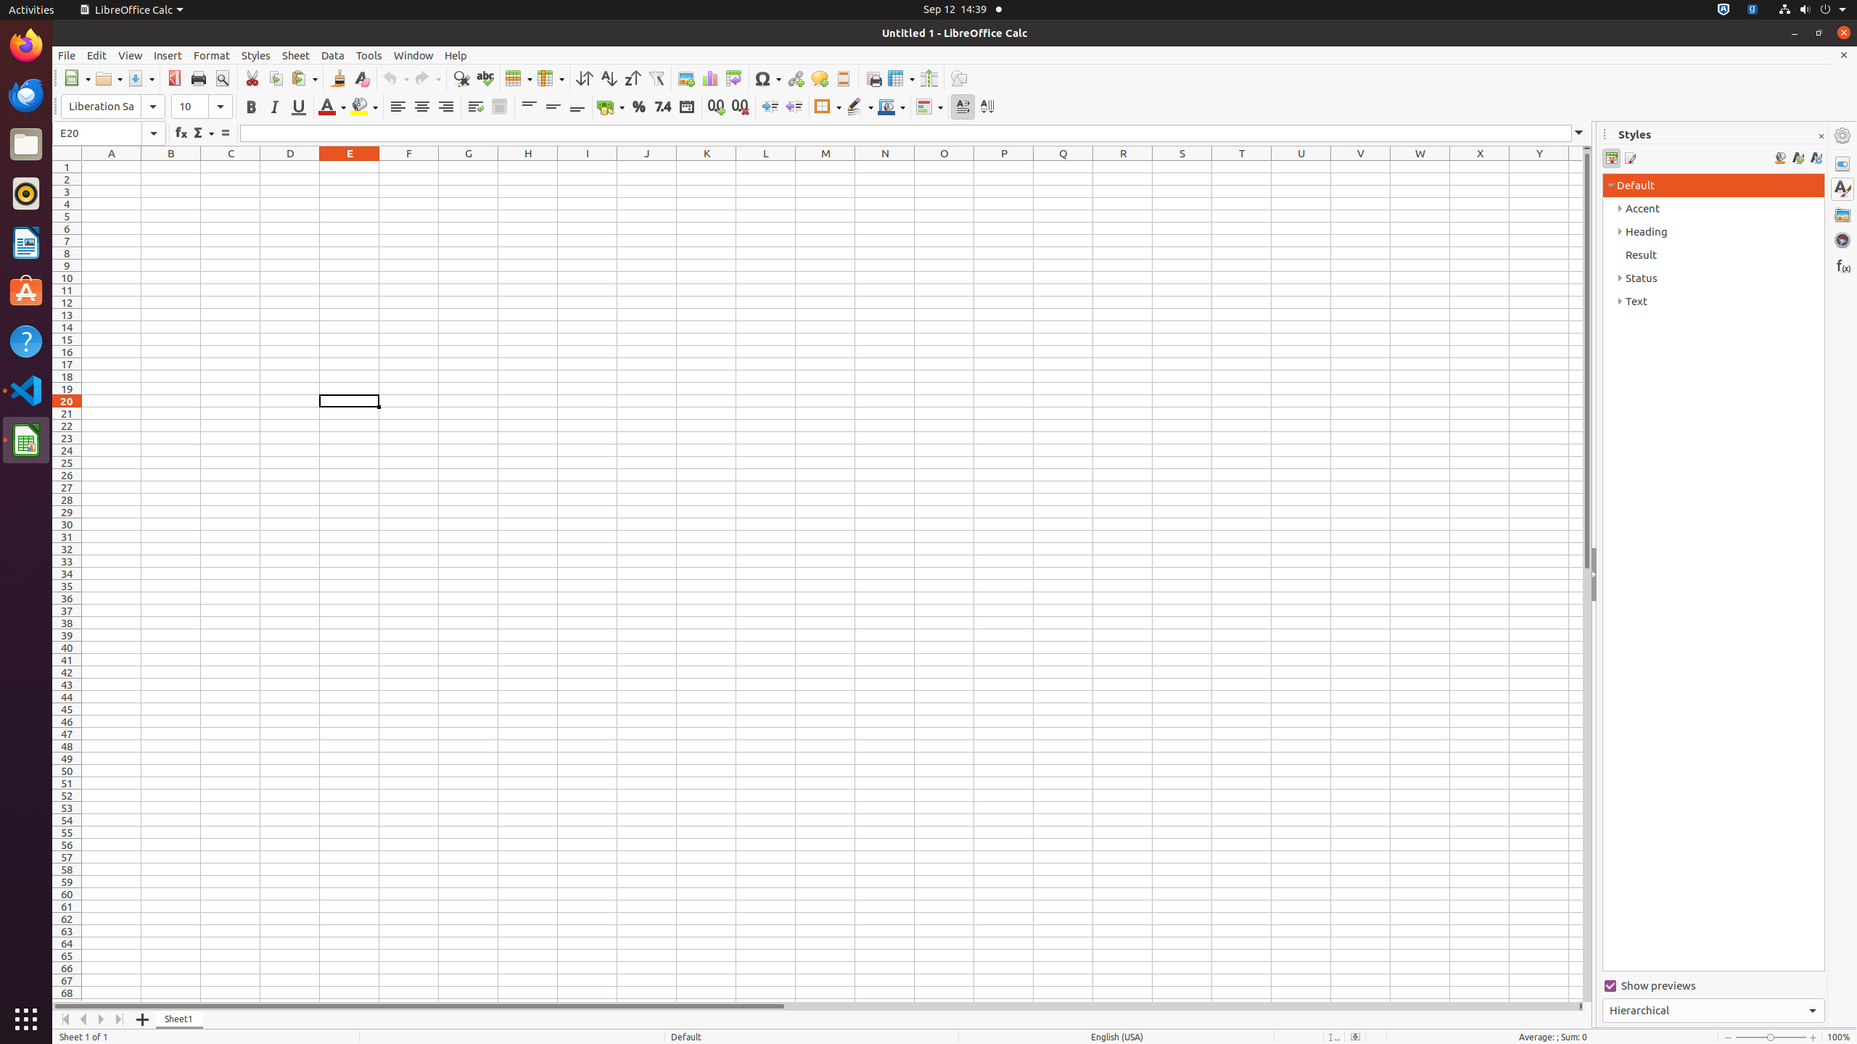 Image resolution: width=1857 pixels, height=1044 pixels. What do you see at coordinates (1842, 265) in the screenshot?
I see `Functions` at bounding box center [1842, 265].